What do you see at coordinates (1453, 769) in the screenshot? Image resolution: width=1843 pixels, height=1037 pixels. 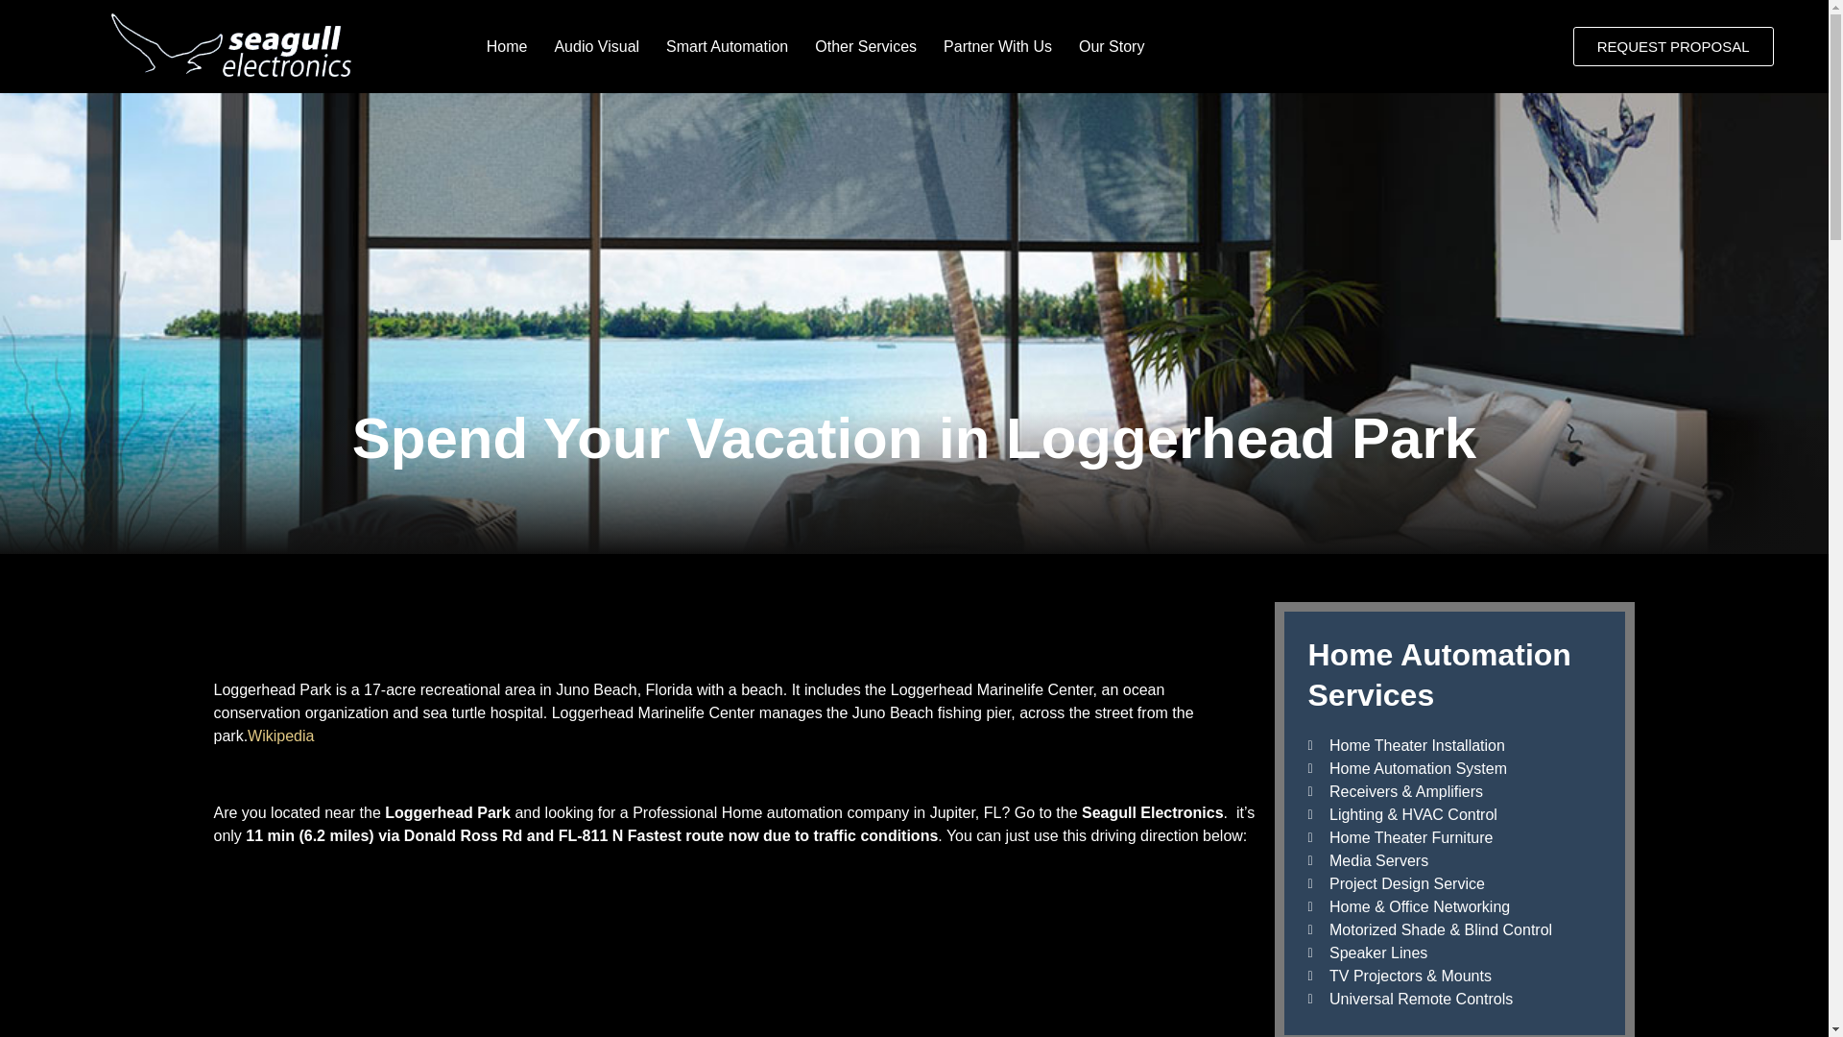 I see `Home Automation System` at bounding box center [1453, 769].